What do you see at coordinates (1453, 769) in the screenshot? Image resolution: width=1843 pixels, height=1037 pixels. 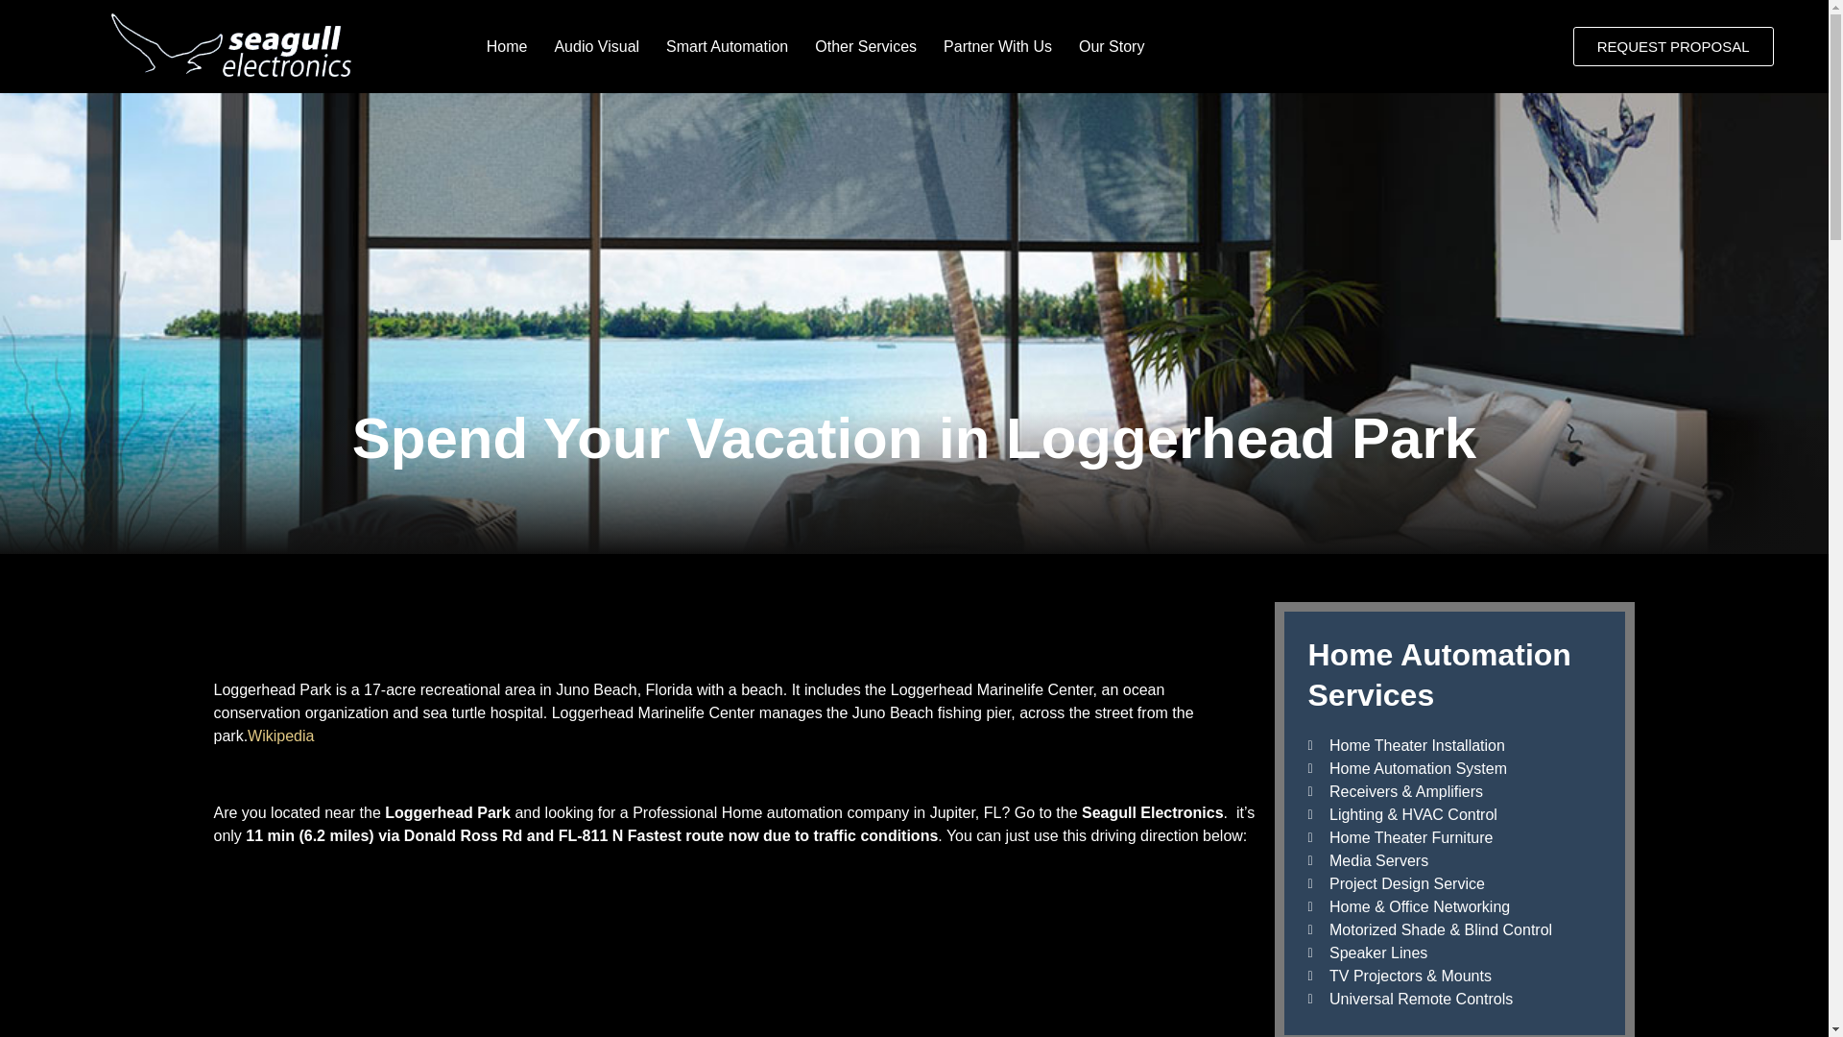 I see `Home Automation System` at bounding box center [1453, 769].